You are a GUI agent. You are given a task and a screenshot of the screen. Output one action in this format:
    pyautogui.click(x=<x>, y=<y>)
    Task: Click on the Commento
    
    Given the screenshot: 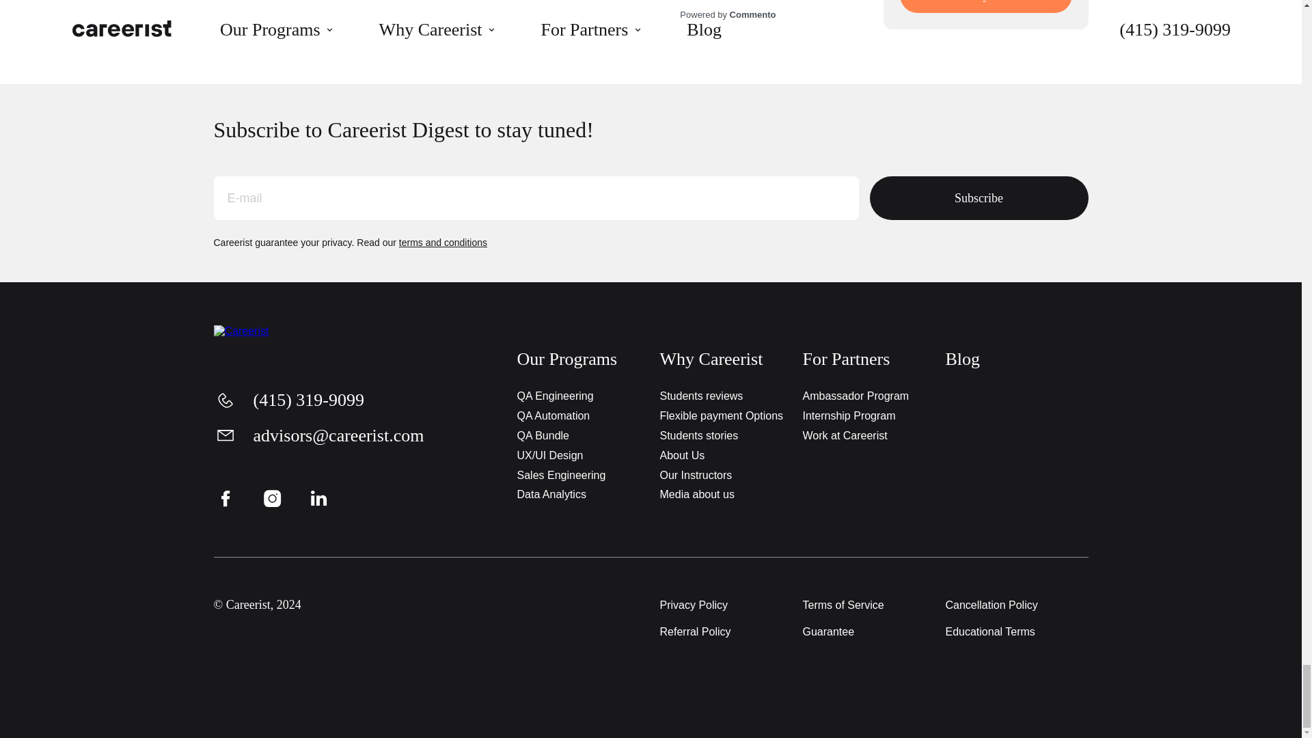 What is the action you would take?
    pyautogui.click(x=728, y=15)
    